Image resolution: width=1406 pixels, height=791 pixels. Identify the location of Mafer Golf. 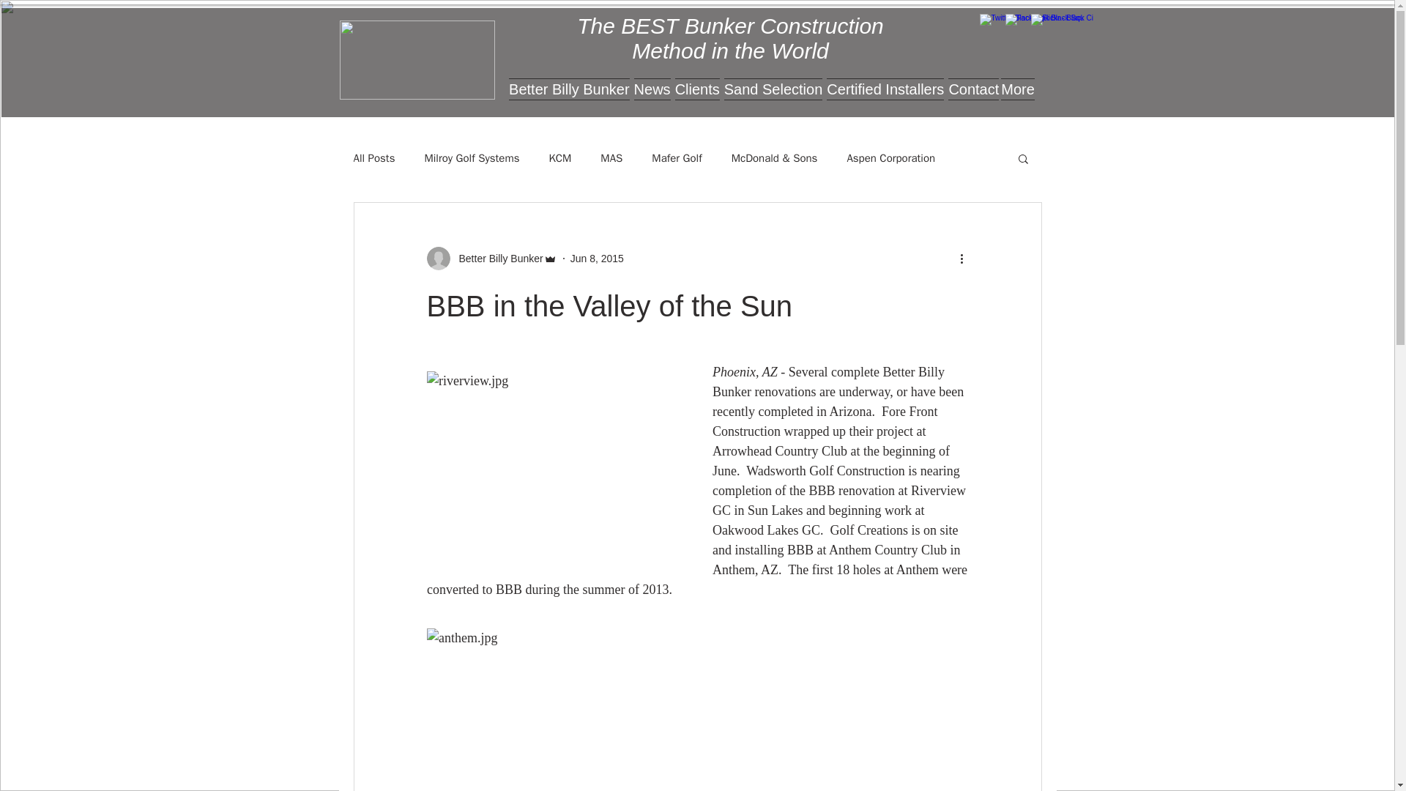
(677, 157).